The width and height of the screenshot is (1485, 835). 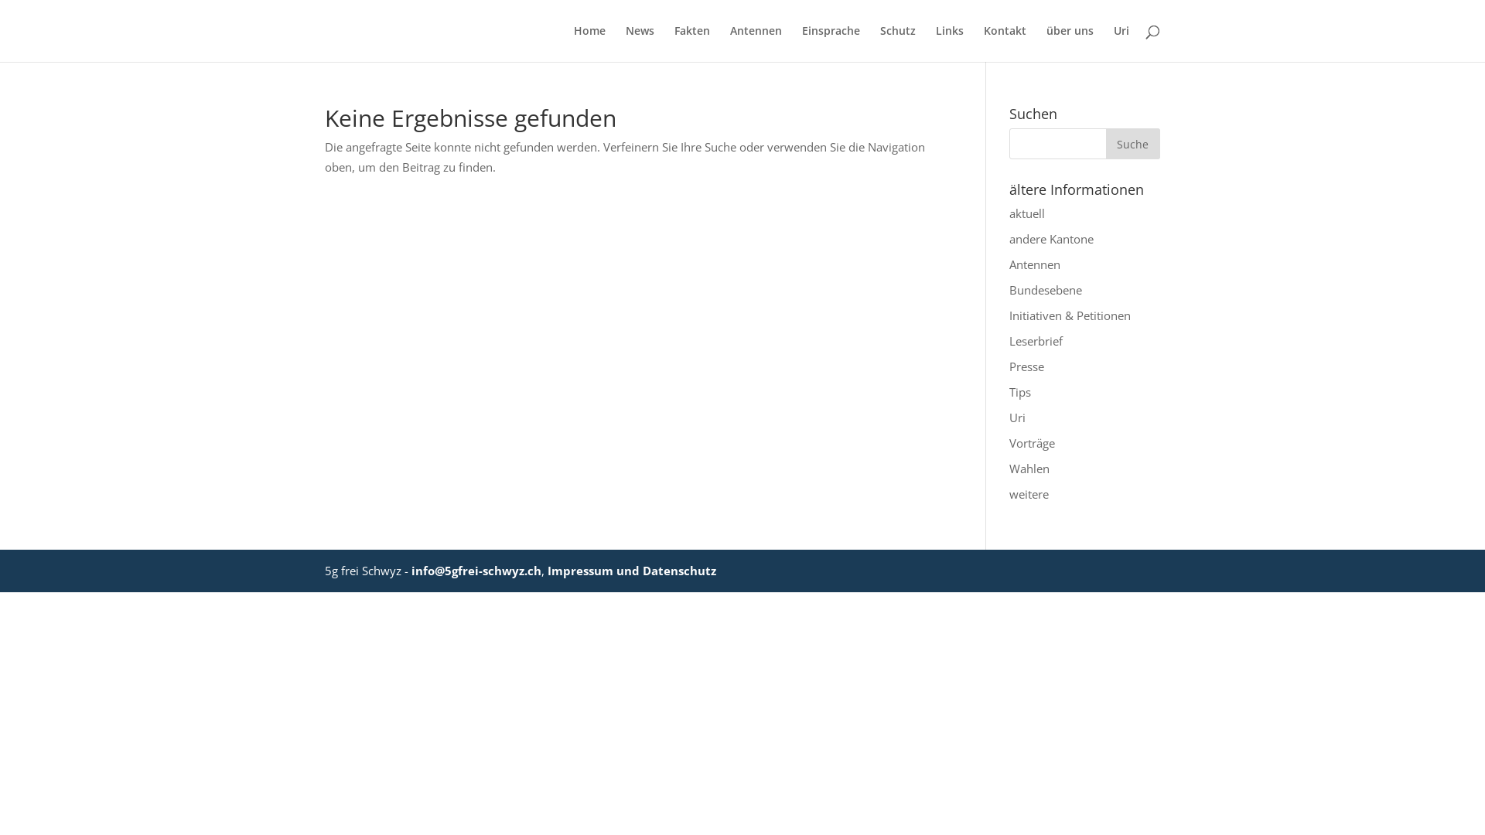 What do you see at coordinates (1036, 341) in the screenshot?
I see `Leserbrief` at bounding box center [1036, 341].